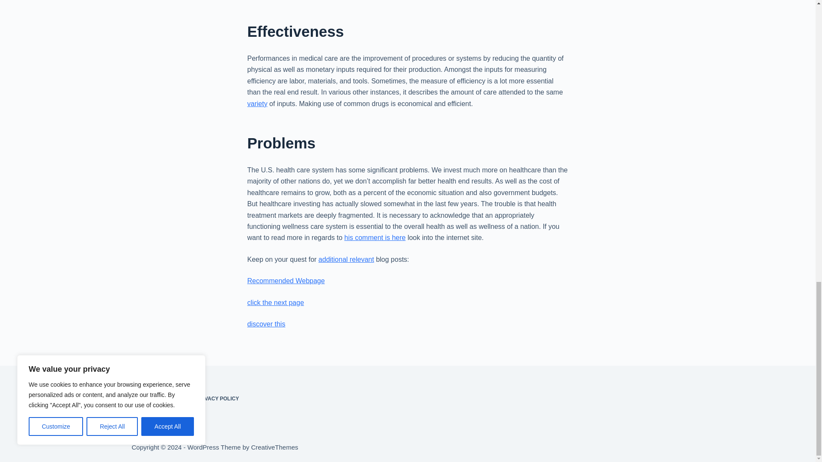 The width and height of the screenshot is (822, 462). What do you see at coordinates (274, 447) in the screenshot?
I see `CreativeThemes` at bounding box center [274, 447].